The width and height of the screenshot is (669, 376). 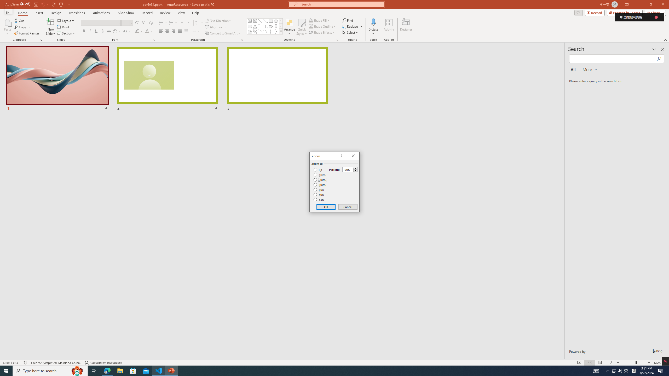 What do you see at coordinates (127, 31) in the screenshot?
I see `Columns` at bounding box center [127, 31].